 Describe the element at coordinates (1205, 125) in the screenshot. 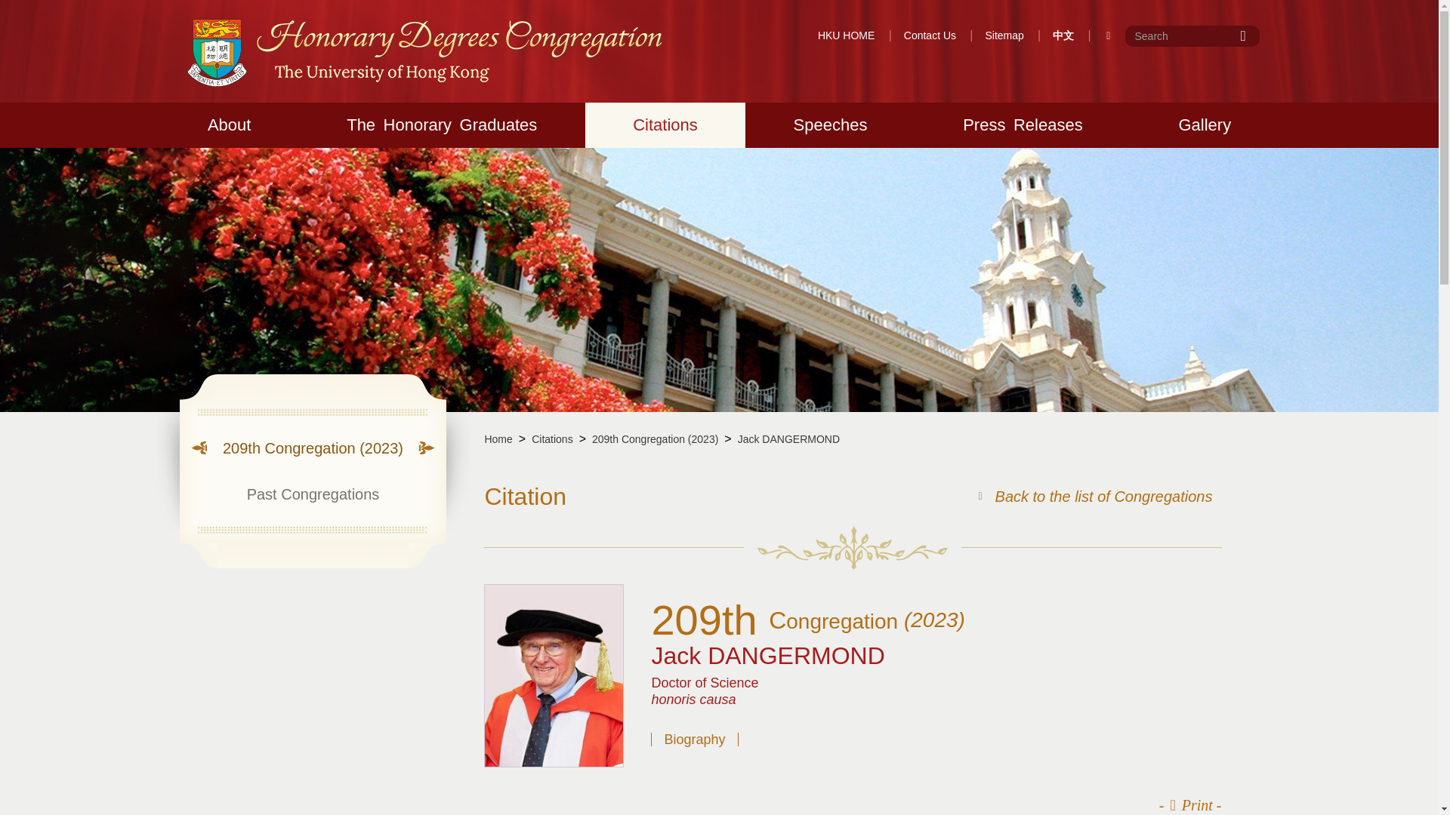

I see `Gallery` at that location.